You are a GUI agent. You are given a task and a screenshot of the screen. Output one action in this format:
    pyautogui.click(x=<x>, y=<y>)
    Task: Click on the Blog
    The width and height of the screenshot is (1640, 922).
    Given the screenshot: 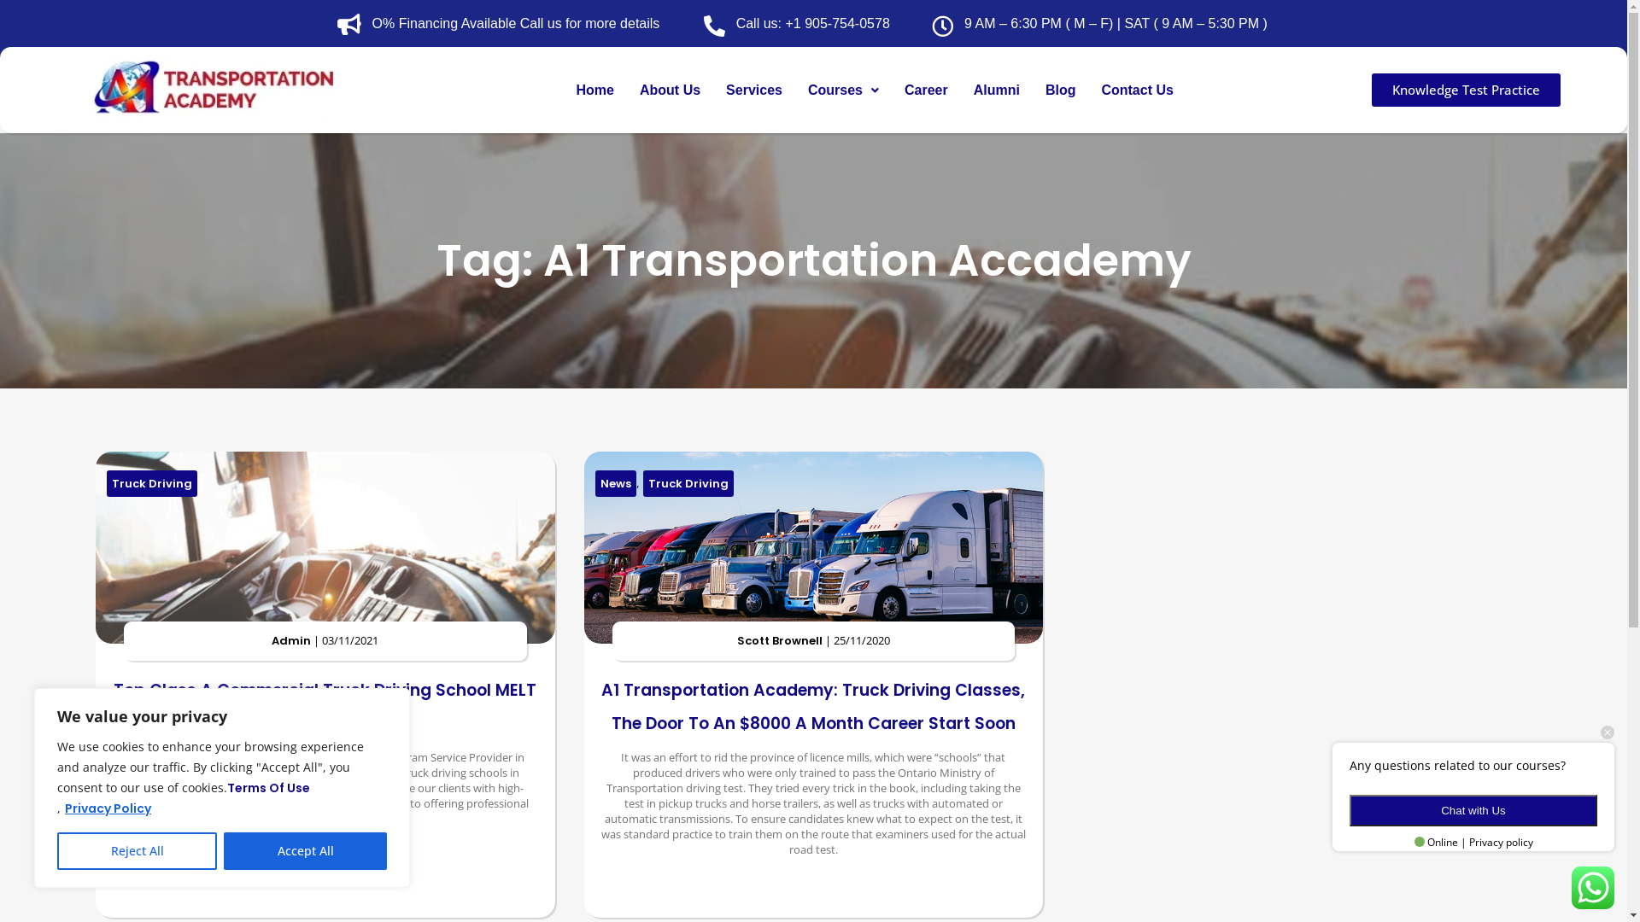 What is the action you would take?
    pyautogui.click(x=1061, y=90)
    